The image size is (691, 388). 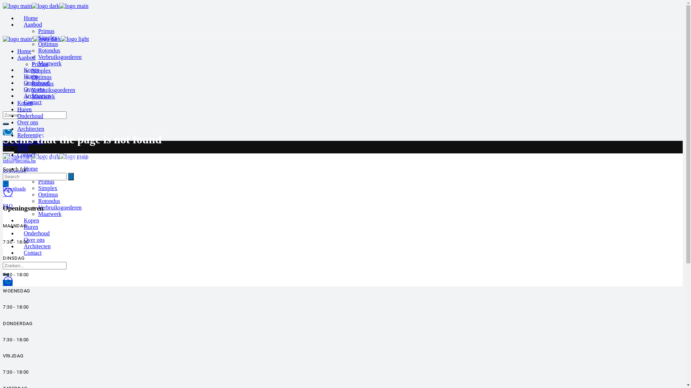 What do you see at coordinates (48, 37) in the screenshot?
I see `Simplex` at bounding box center [48, 37].